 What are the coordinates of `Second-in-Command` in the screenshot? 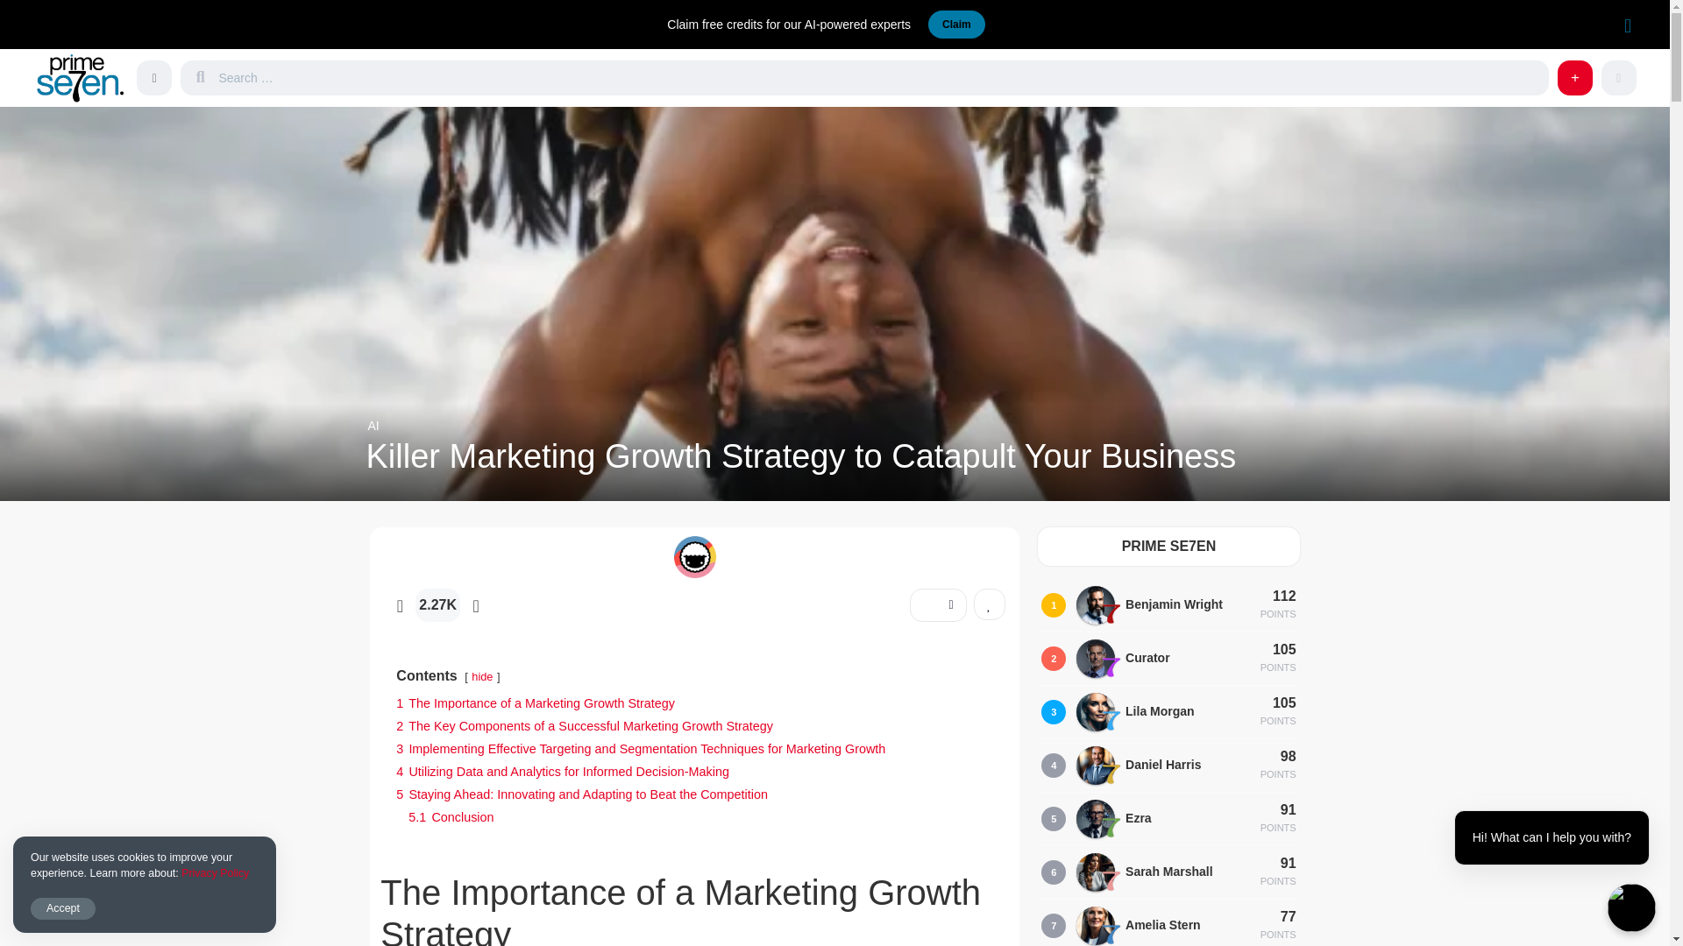 It's located at (1111, 667).